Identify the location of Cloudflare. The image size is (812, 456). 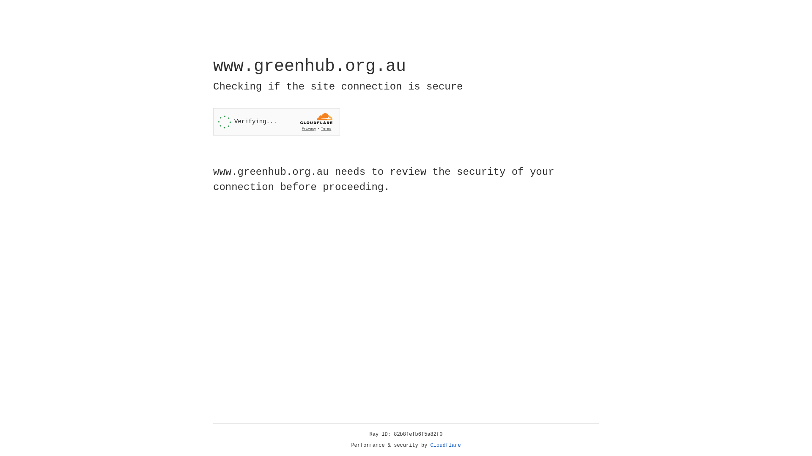
(446, 445).